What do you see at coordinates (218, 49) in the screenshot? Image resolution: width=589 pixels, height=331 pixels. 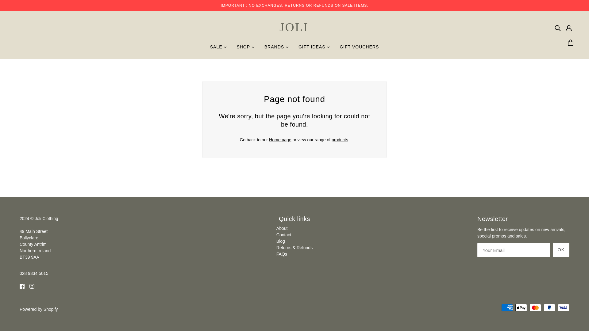 I see `SALE ` at bounding box center [218, 49].